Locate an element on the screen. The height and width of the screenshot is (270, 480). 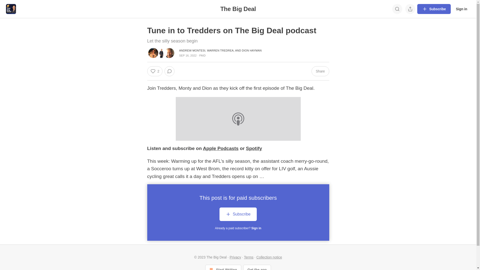
Subscribe is located at coordinates (238, 214).